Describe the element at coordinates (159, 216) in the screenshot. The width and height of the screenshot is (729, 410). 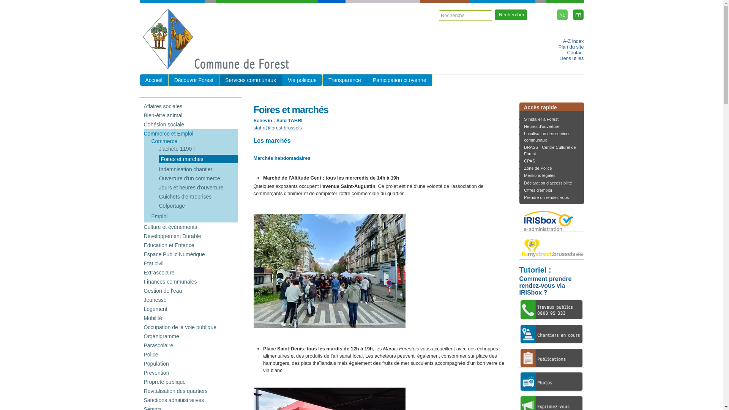
I see `Emploi` at that location.